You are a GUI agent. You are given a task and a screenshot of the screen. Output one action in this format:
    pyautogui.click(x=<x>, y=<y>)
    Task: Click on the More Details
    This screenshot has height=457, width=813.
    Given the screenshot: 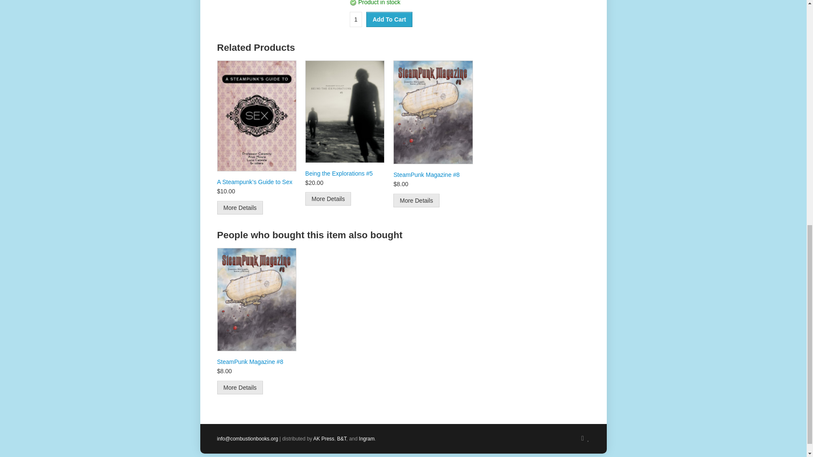 What is the action you would take?
    pyautogui.click(x=328, y=199)
    